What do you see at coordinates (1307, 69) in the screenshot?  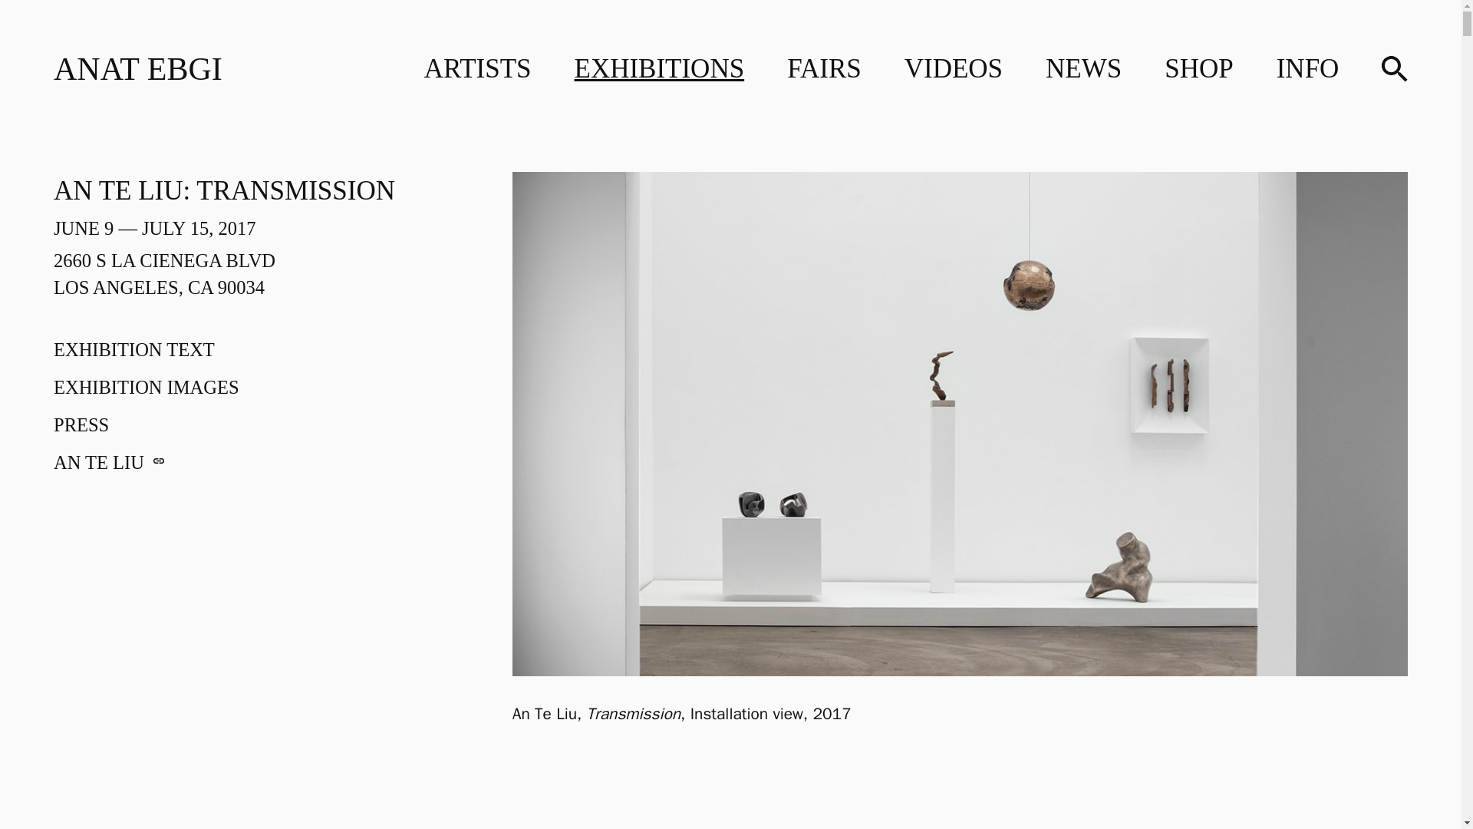 I see `EXHIBITION TEXT` at bounding box center [1307, 69].